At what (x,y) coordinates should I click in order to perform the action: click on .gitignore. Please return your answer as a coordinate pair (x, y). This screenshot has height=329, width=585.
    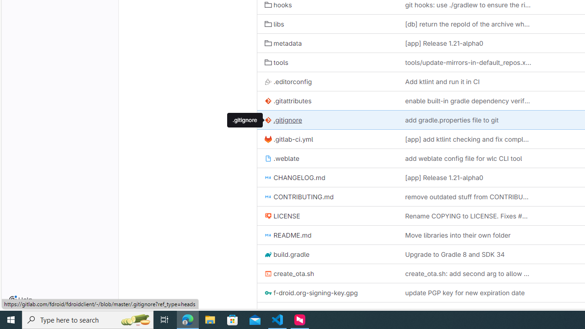
    Looking at the image, I should click on (283, 120).